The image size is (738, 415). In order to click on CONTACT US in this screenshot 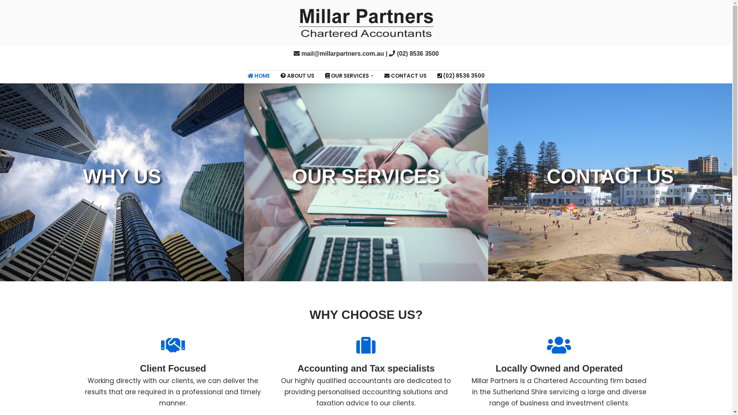, I will do `click(610, 181)`.